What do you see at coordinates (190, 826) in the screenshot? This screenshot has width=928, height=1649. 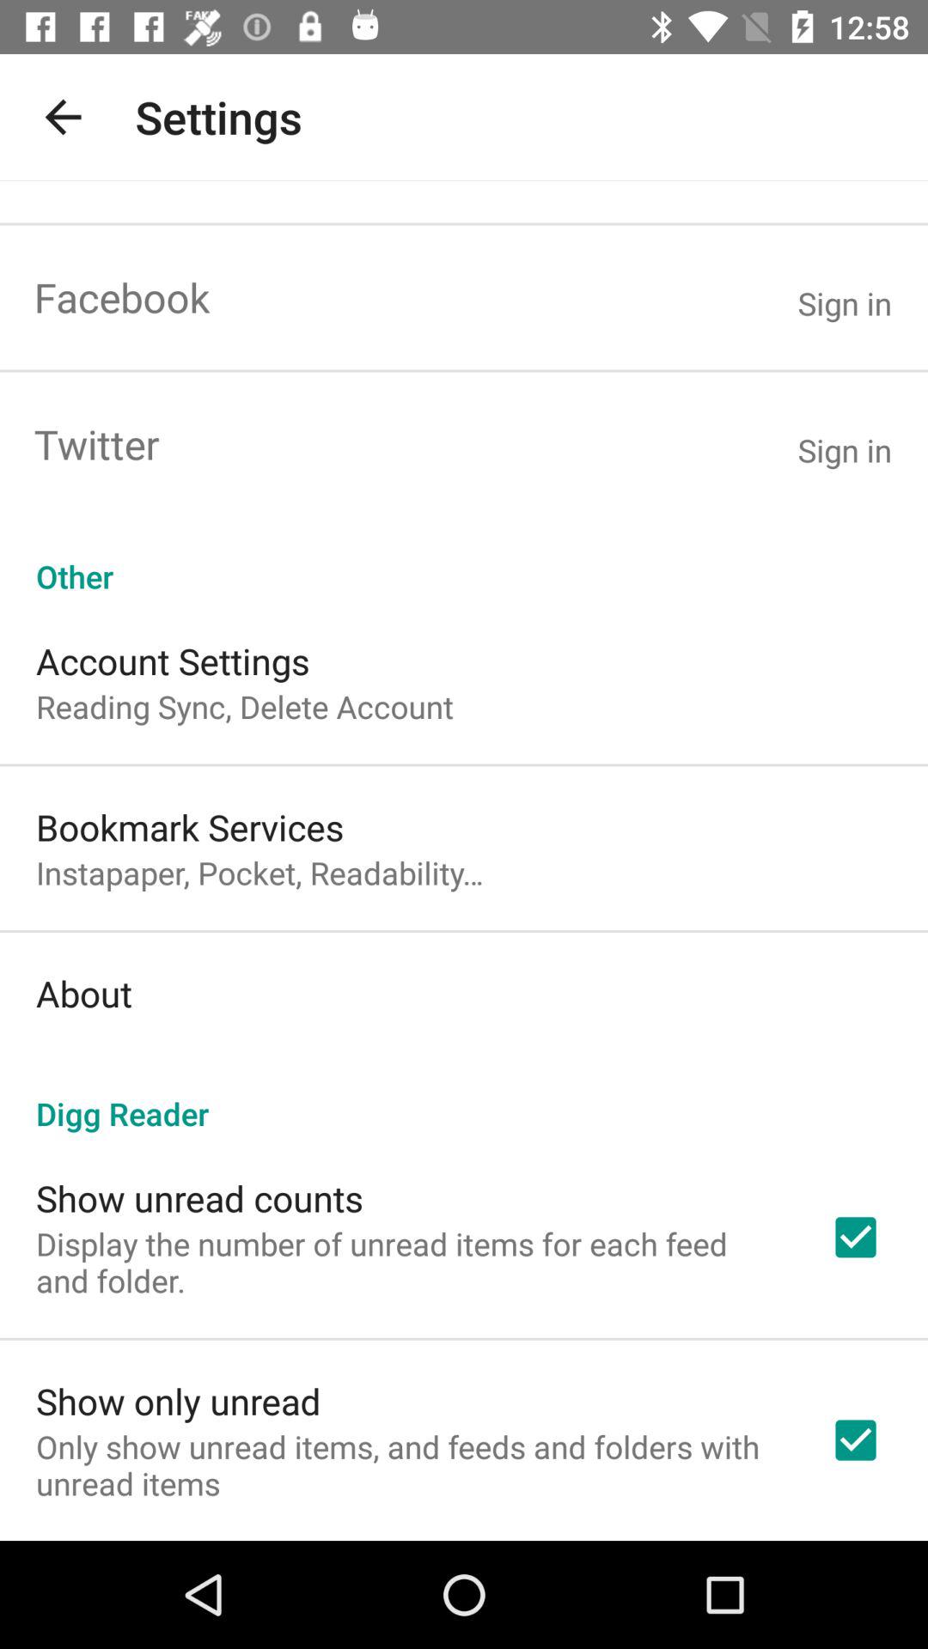 I see `choose the icon below reading sync delete icon` at bounding box center [190, 826].